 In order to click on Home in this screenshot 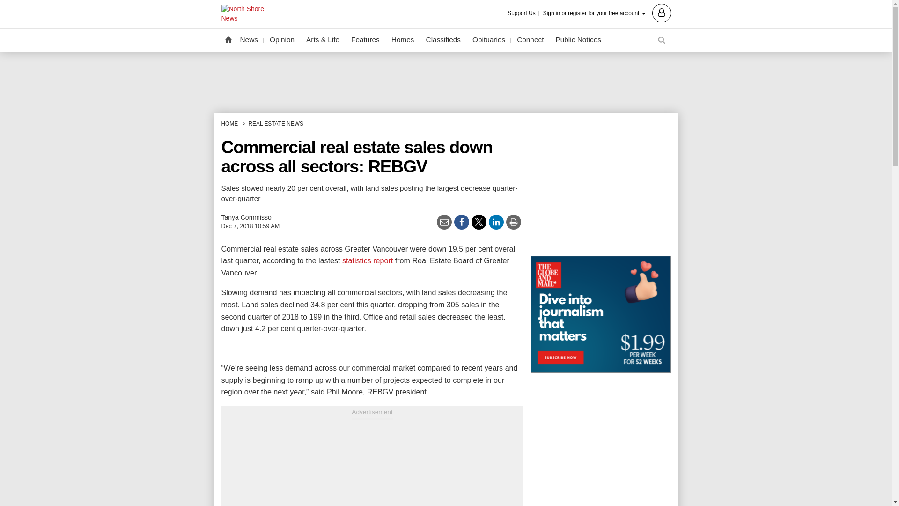, I will do `click(228, 39)`.